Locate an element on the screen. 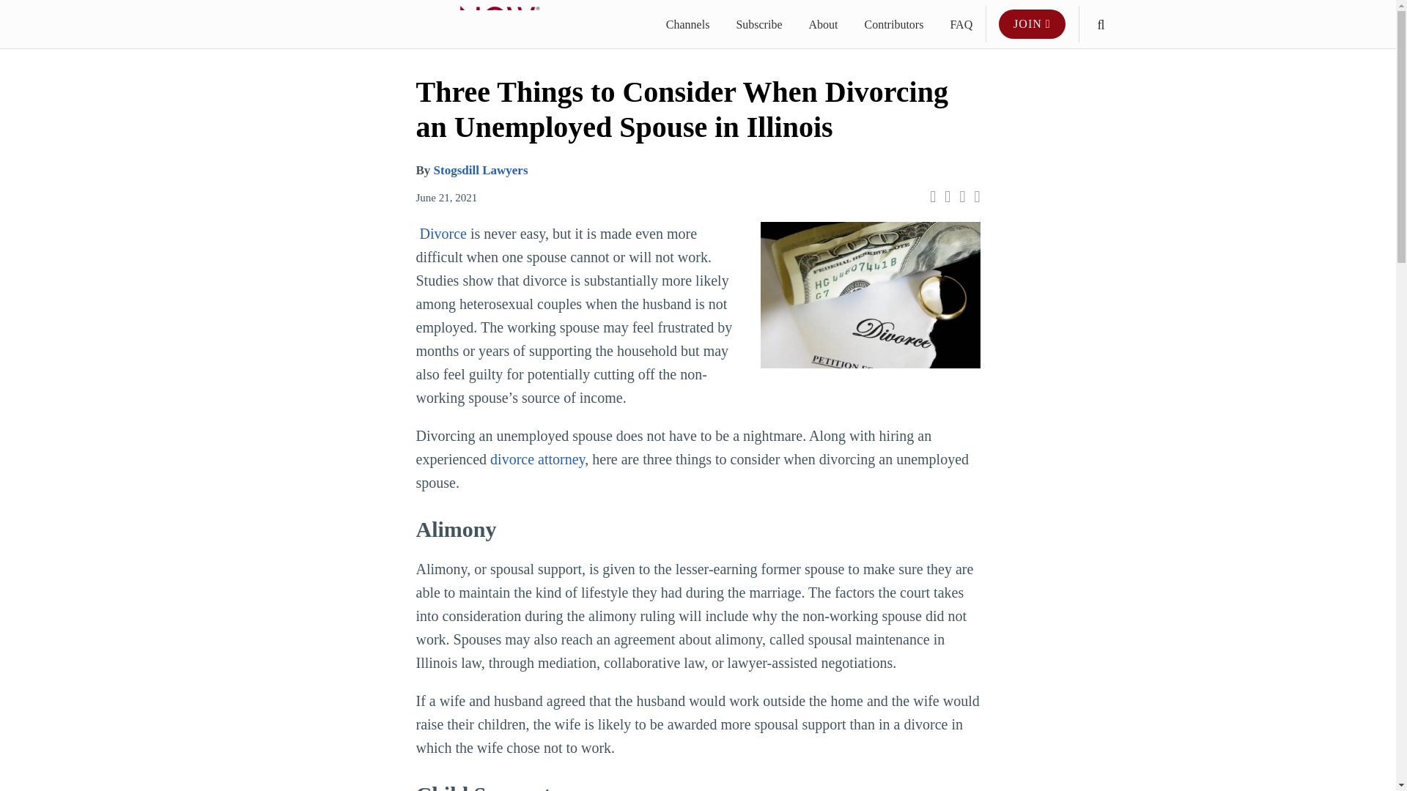  Share this post on LinkedIn is located at coordinates (976, 196).